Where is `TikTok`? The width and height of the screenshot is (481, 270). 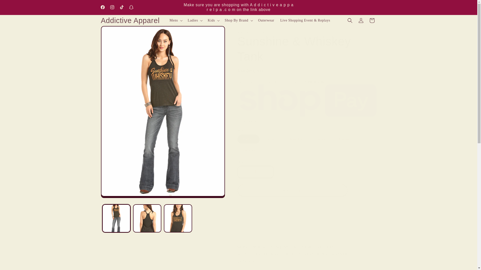 TikTok is located at coordinates (121, 7).